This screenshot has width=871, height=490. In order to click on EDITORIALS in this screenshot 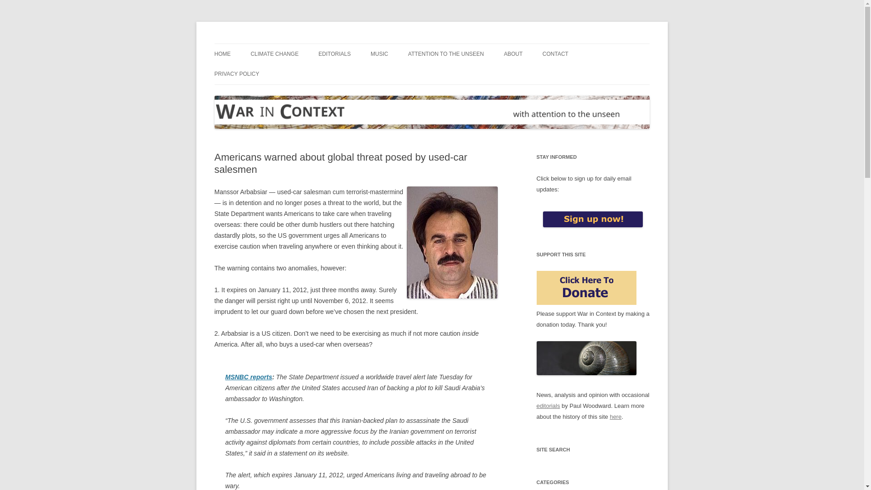, I will do `click(335, 54)`.